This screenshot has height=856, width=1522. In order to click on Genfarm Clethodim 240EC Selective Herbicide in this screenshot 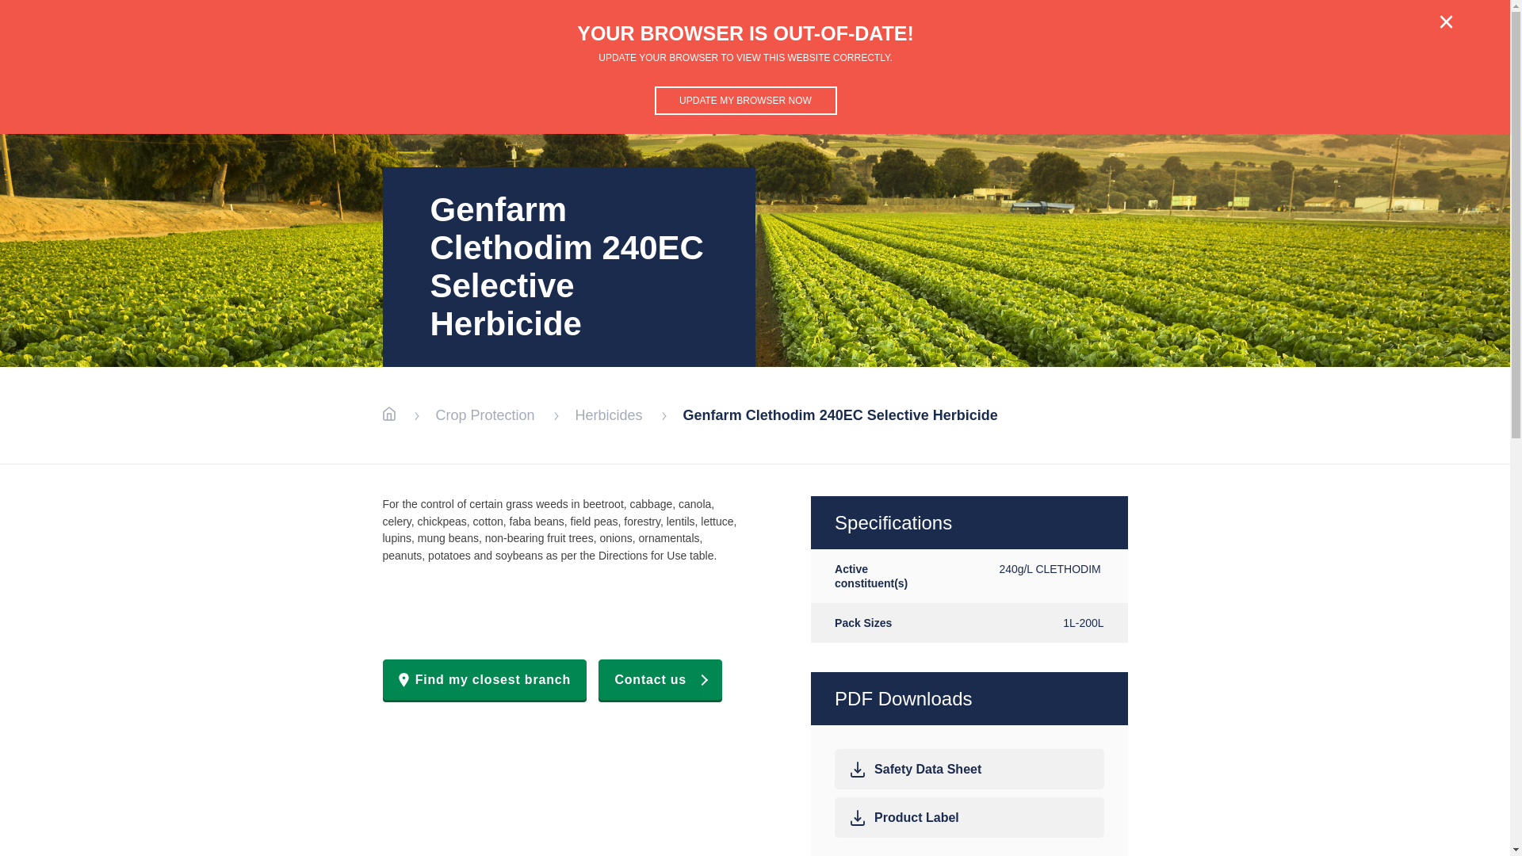, I will do `click(840, 415)`.